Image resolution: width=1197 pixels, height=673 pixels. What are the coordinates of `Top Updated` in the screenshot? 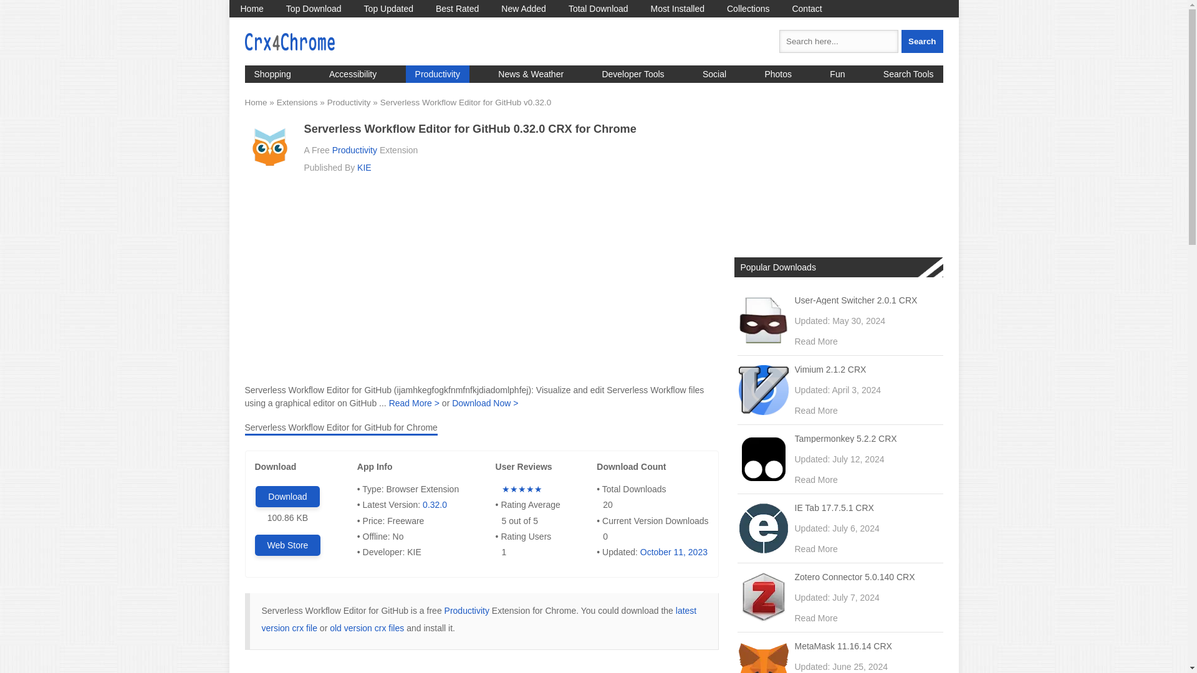 It's located at (389, 9).